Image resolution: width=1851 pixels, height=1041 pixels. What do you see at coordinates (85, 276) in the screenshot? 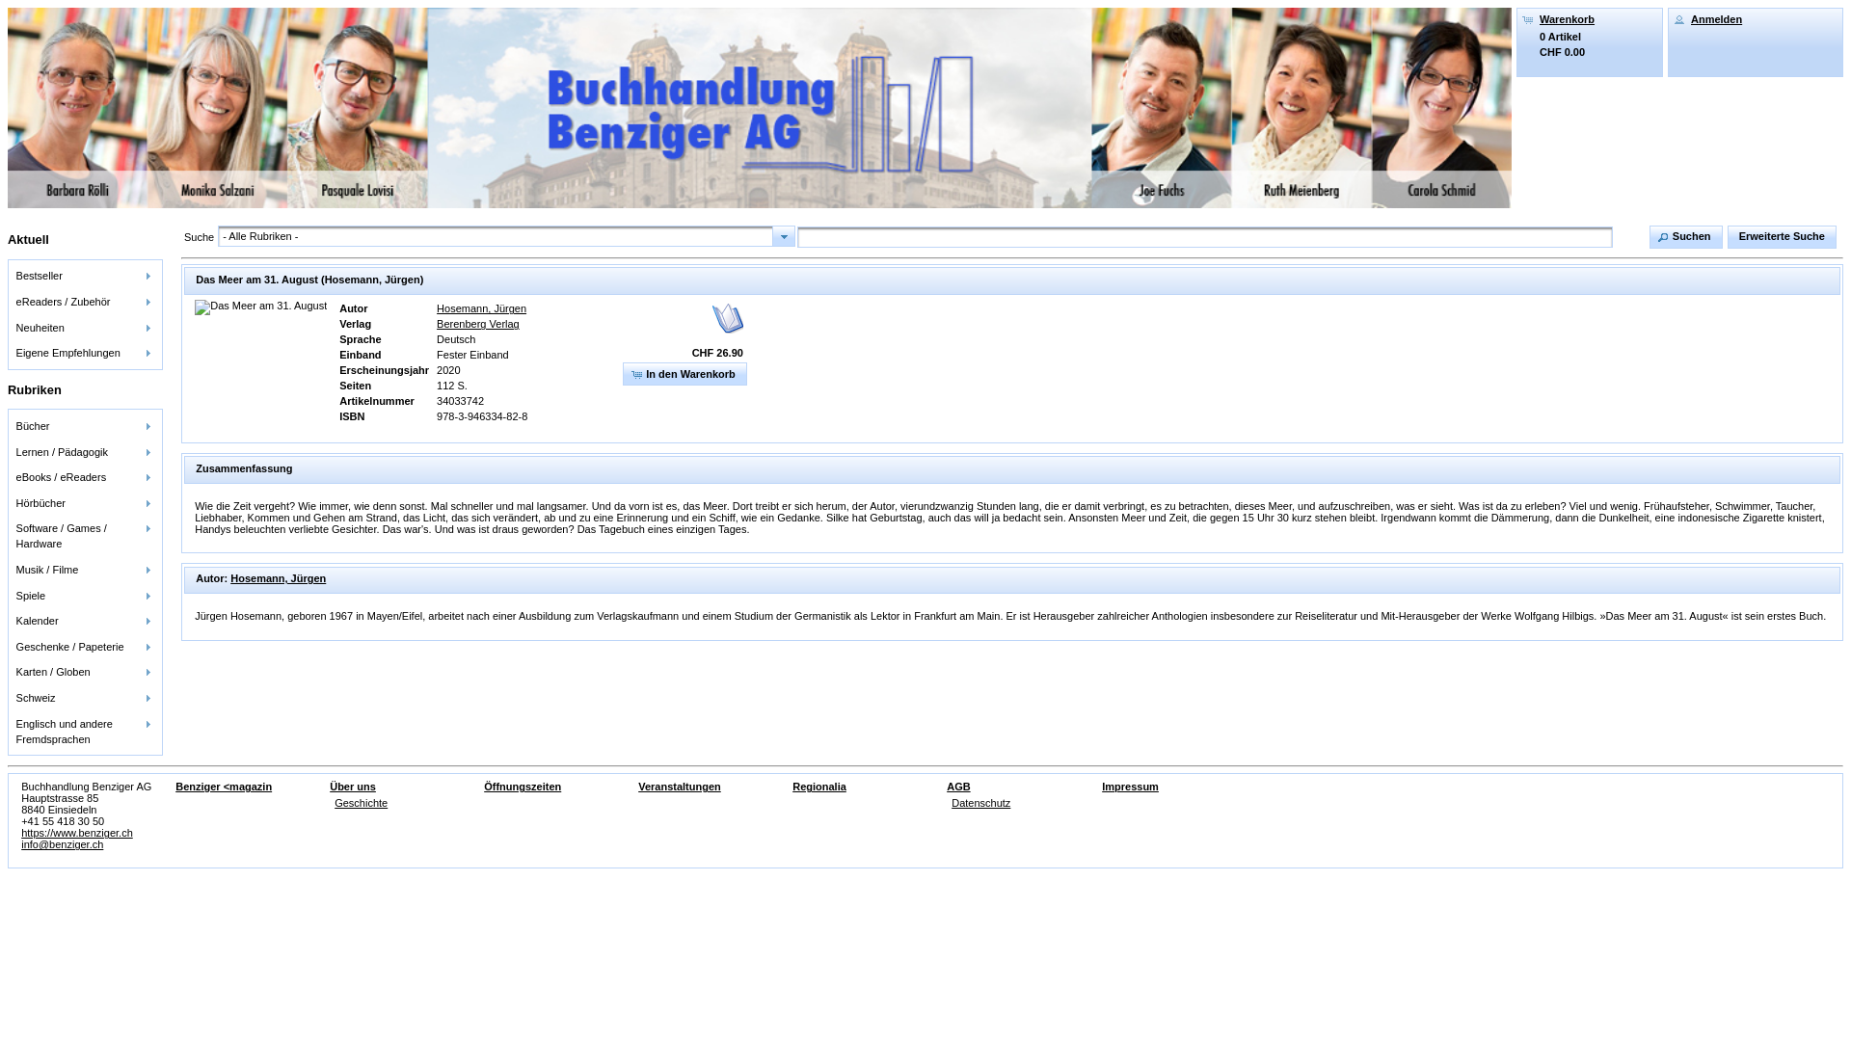
I see `Bestseller` at bounding box center [85, 276].